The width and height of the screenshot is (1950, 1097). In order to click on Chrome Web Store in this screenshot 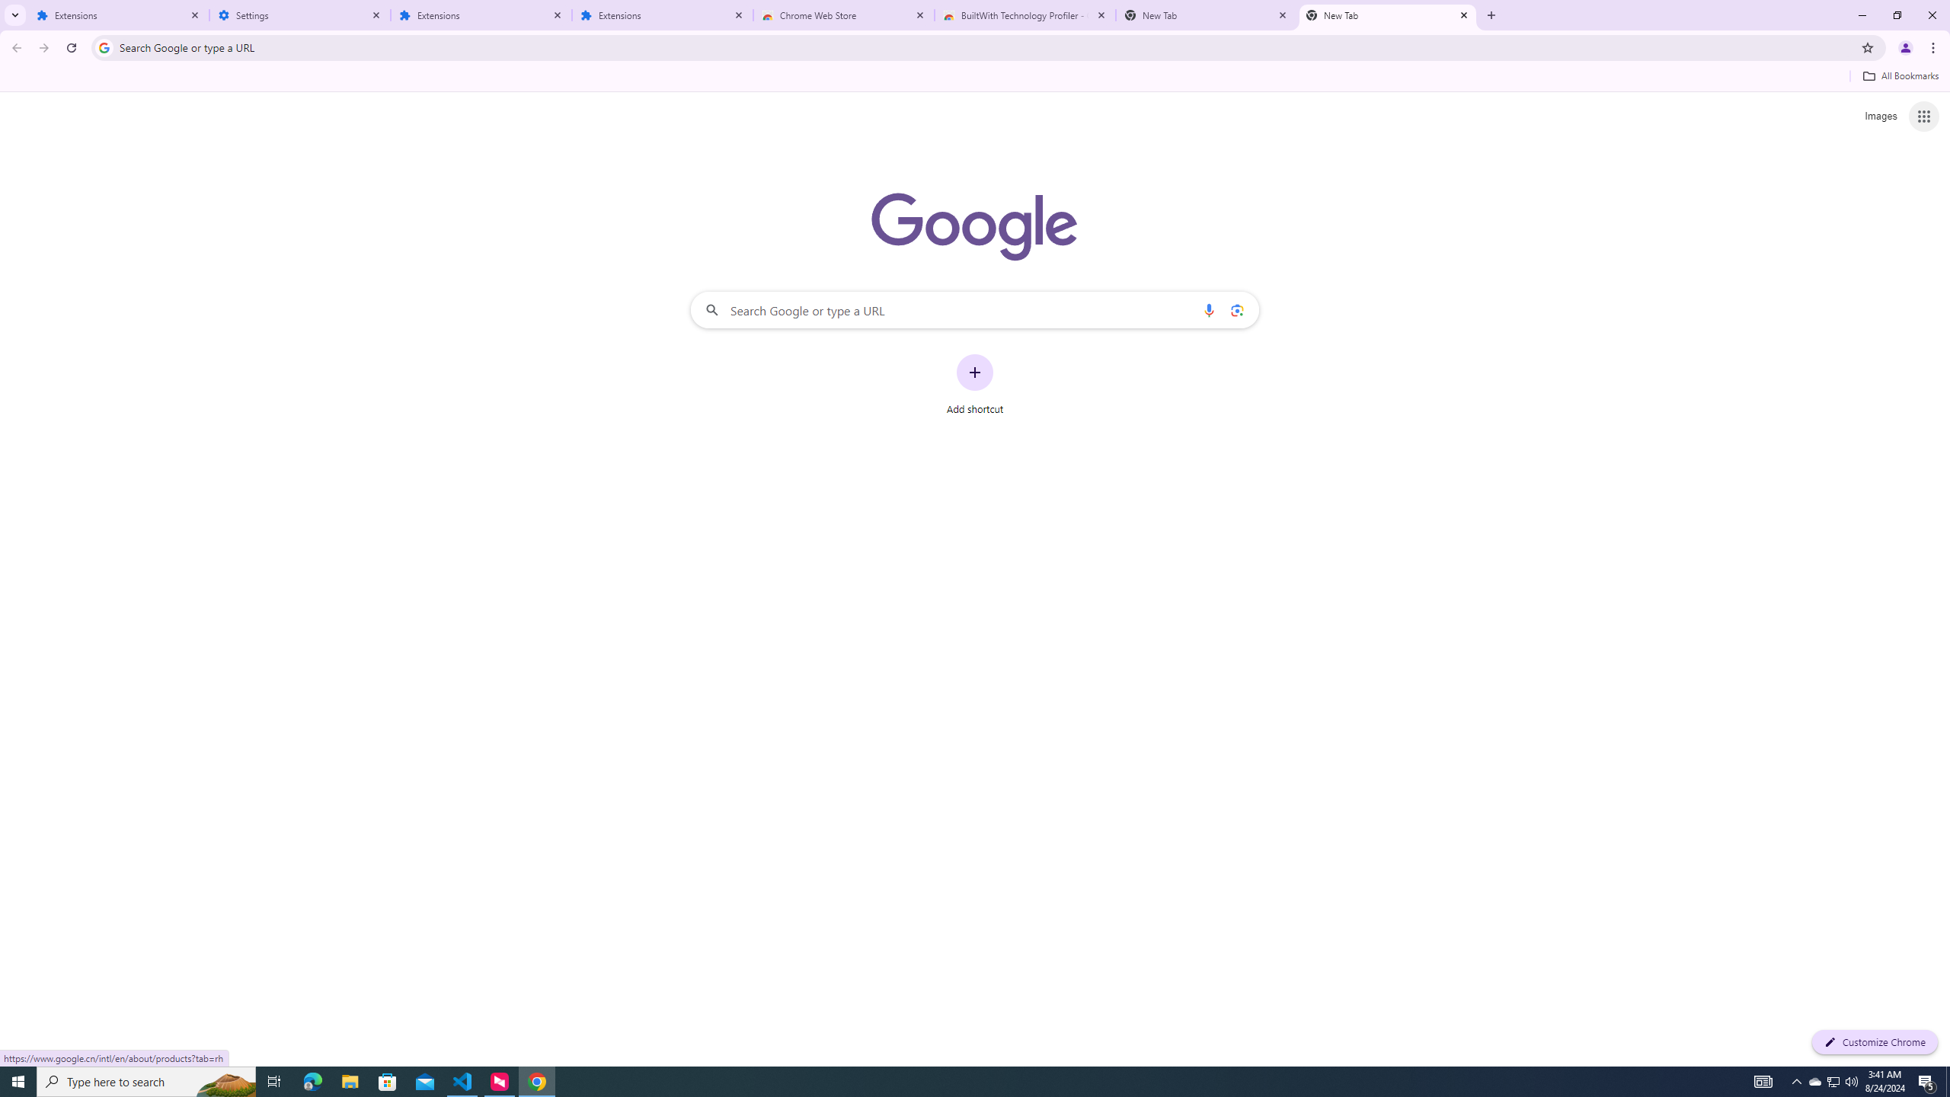, I will do `click(844, 15)`.